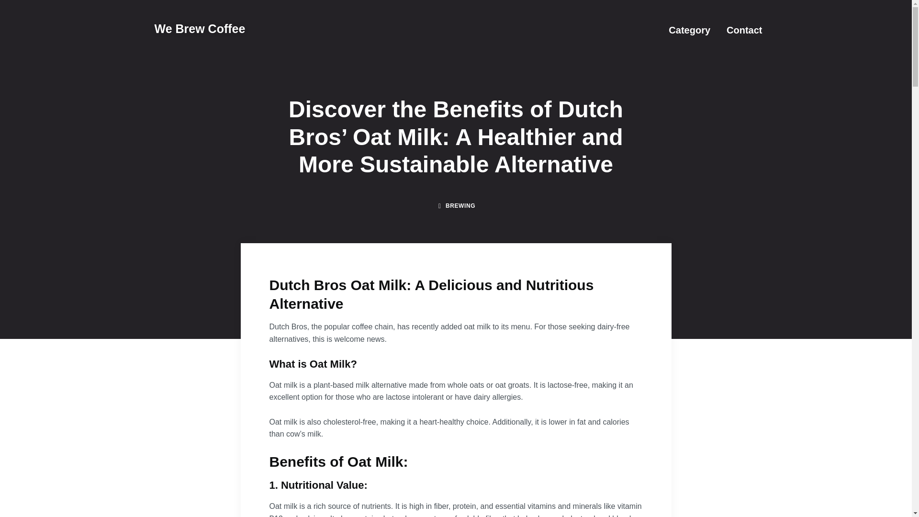  I want to click on We Brew Coffee, so click(200, 29).